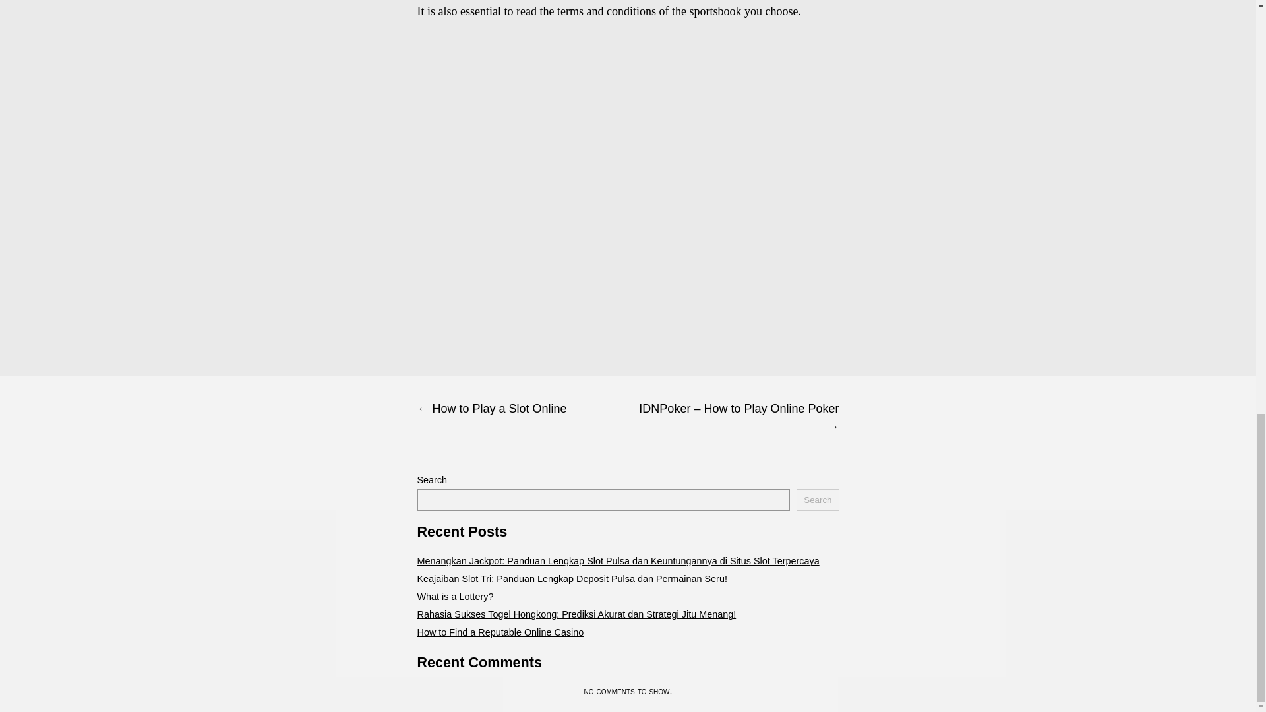  What do you see at coordinates (522, 409) in the screenshot?
I see `How to Play a Slot Online` at bounding box center [522, 409].